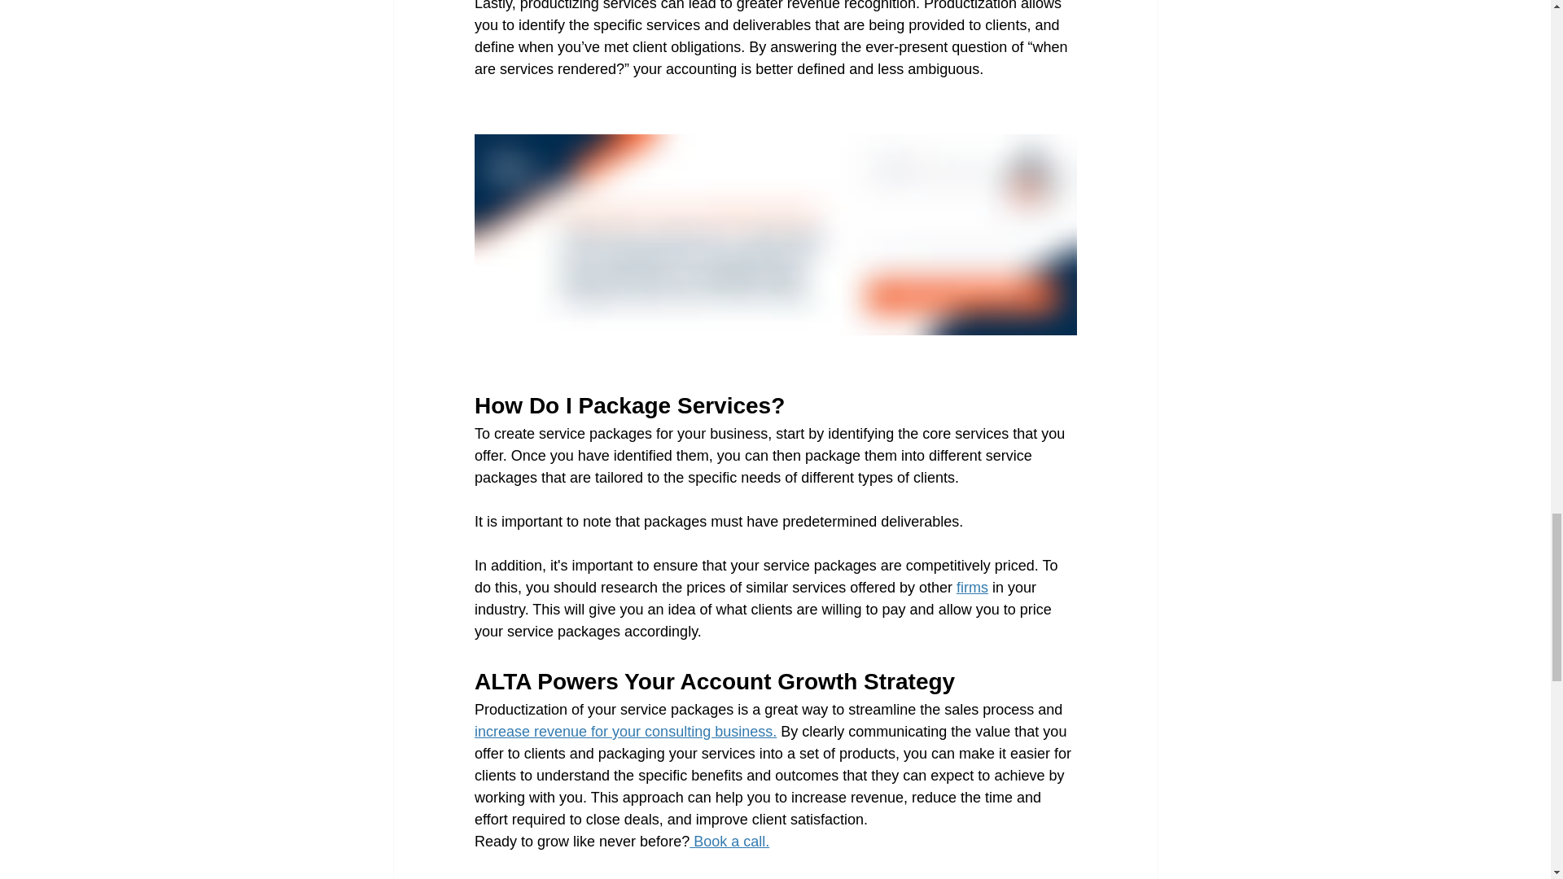 This screenshot has height=879, width=1563. What do you see at coordinates (624, 731) in the screenshot?
I see `increase revenue for your consulting business.` at bounding box center [624, 731].